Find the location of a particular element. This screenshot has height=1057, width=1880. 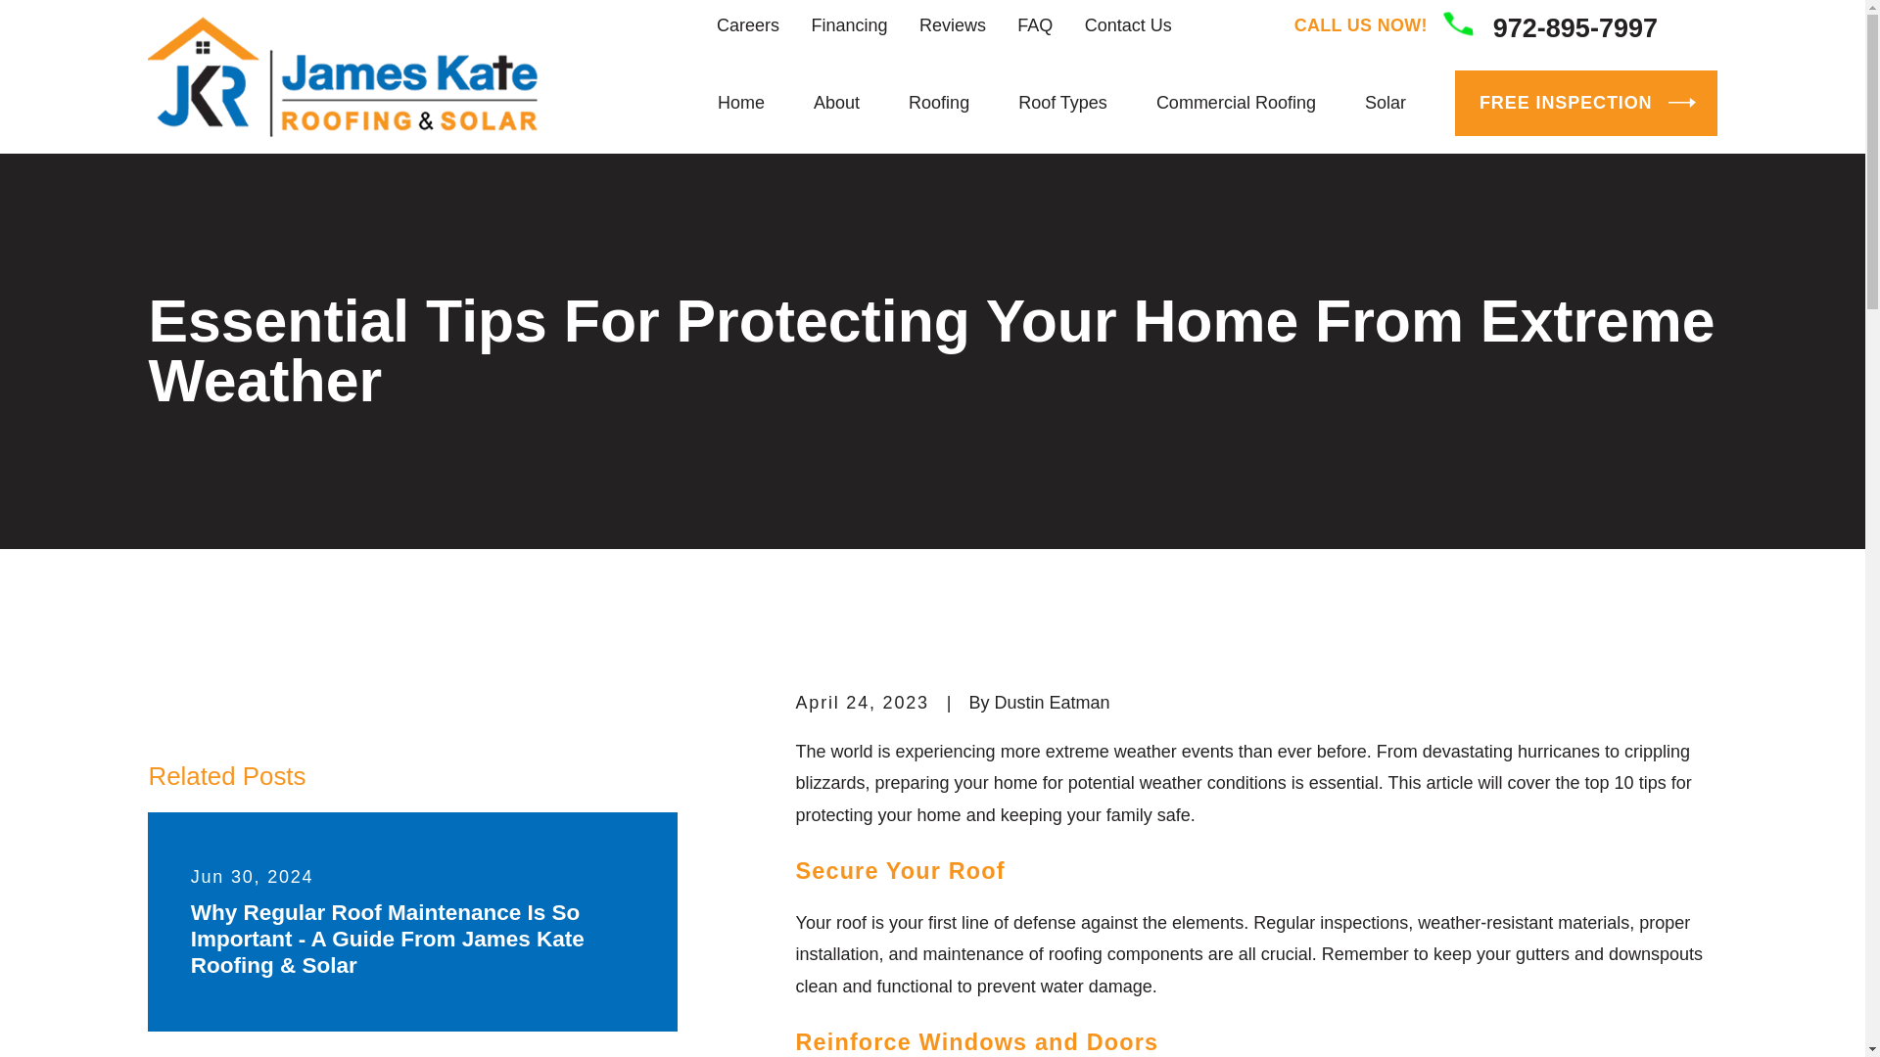

972-895-7997 is located at coordinates (1551, 25).